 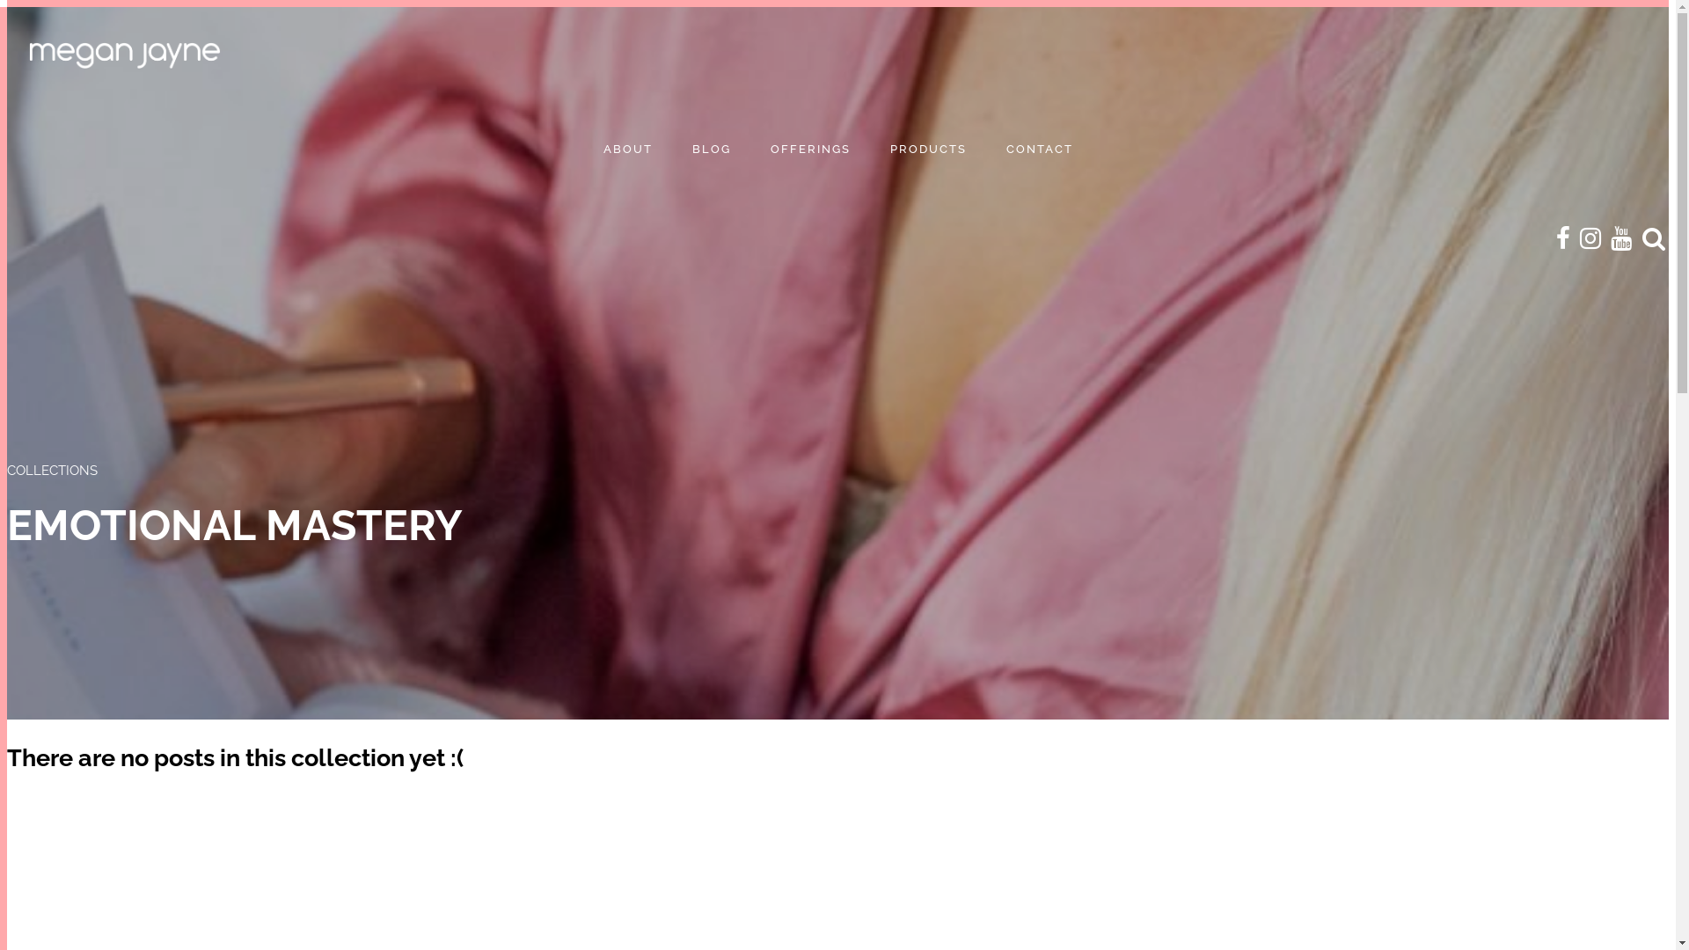 What do you see at coordinates (1590, 239) in the screenshot?
I see `Megan Jayne Instagram` at bounding box center [1590, 239].